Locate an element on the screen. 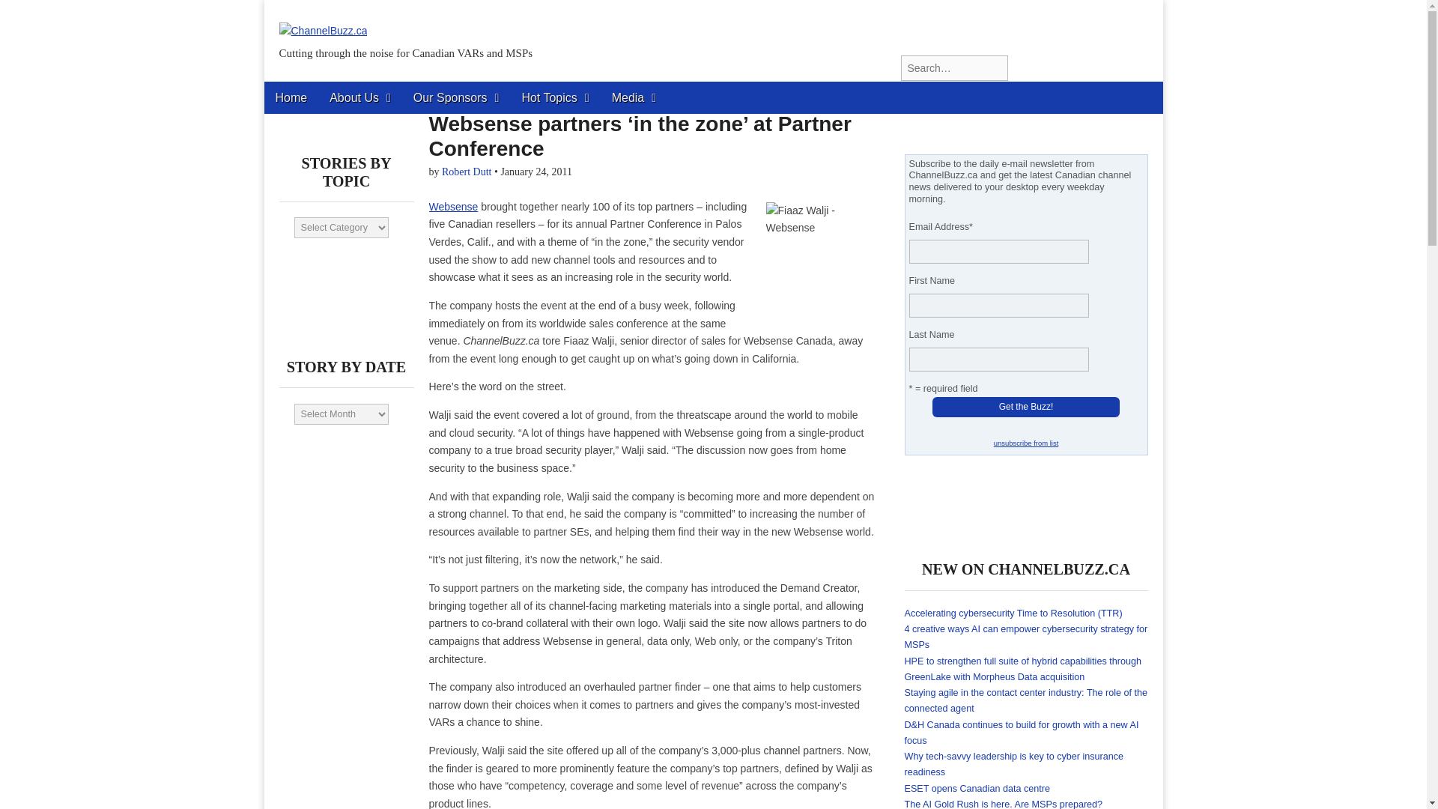 The width and height of the screenshot is (1438, 809). Our Sponsors is located at coordinates (456, 97).